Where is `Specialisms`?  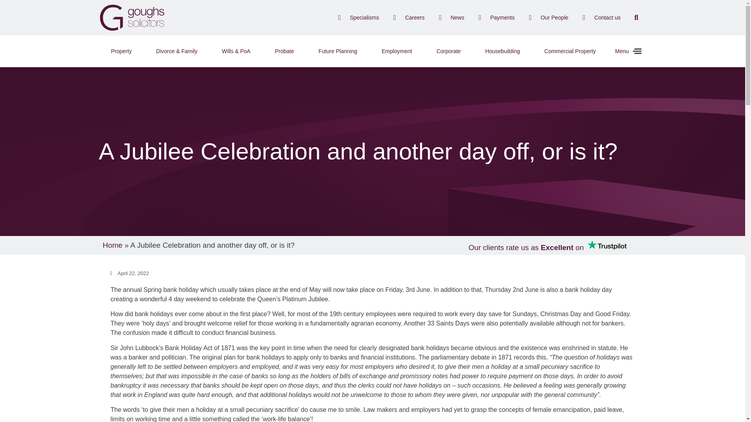 Specialisms is located at coordinates (357, 17).